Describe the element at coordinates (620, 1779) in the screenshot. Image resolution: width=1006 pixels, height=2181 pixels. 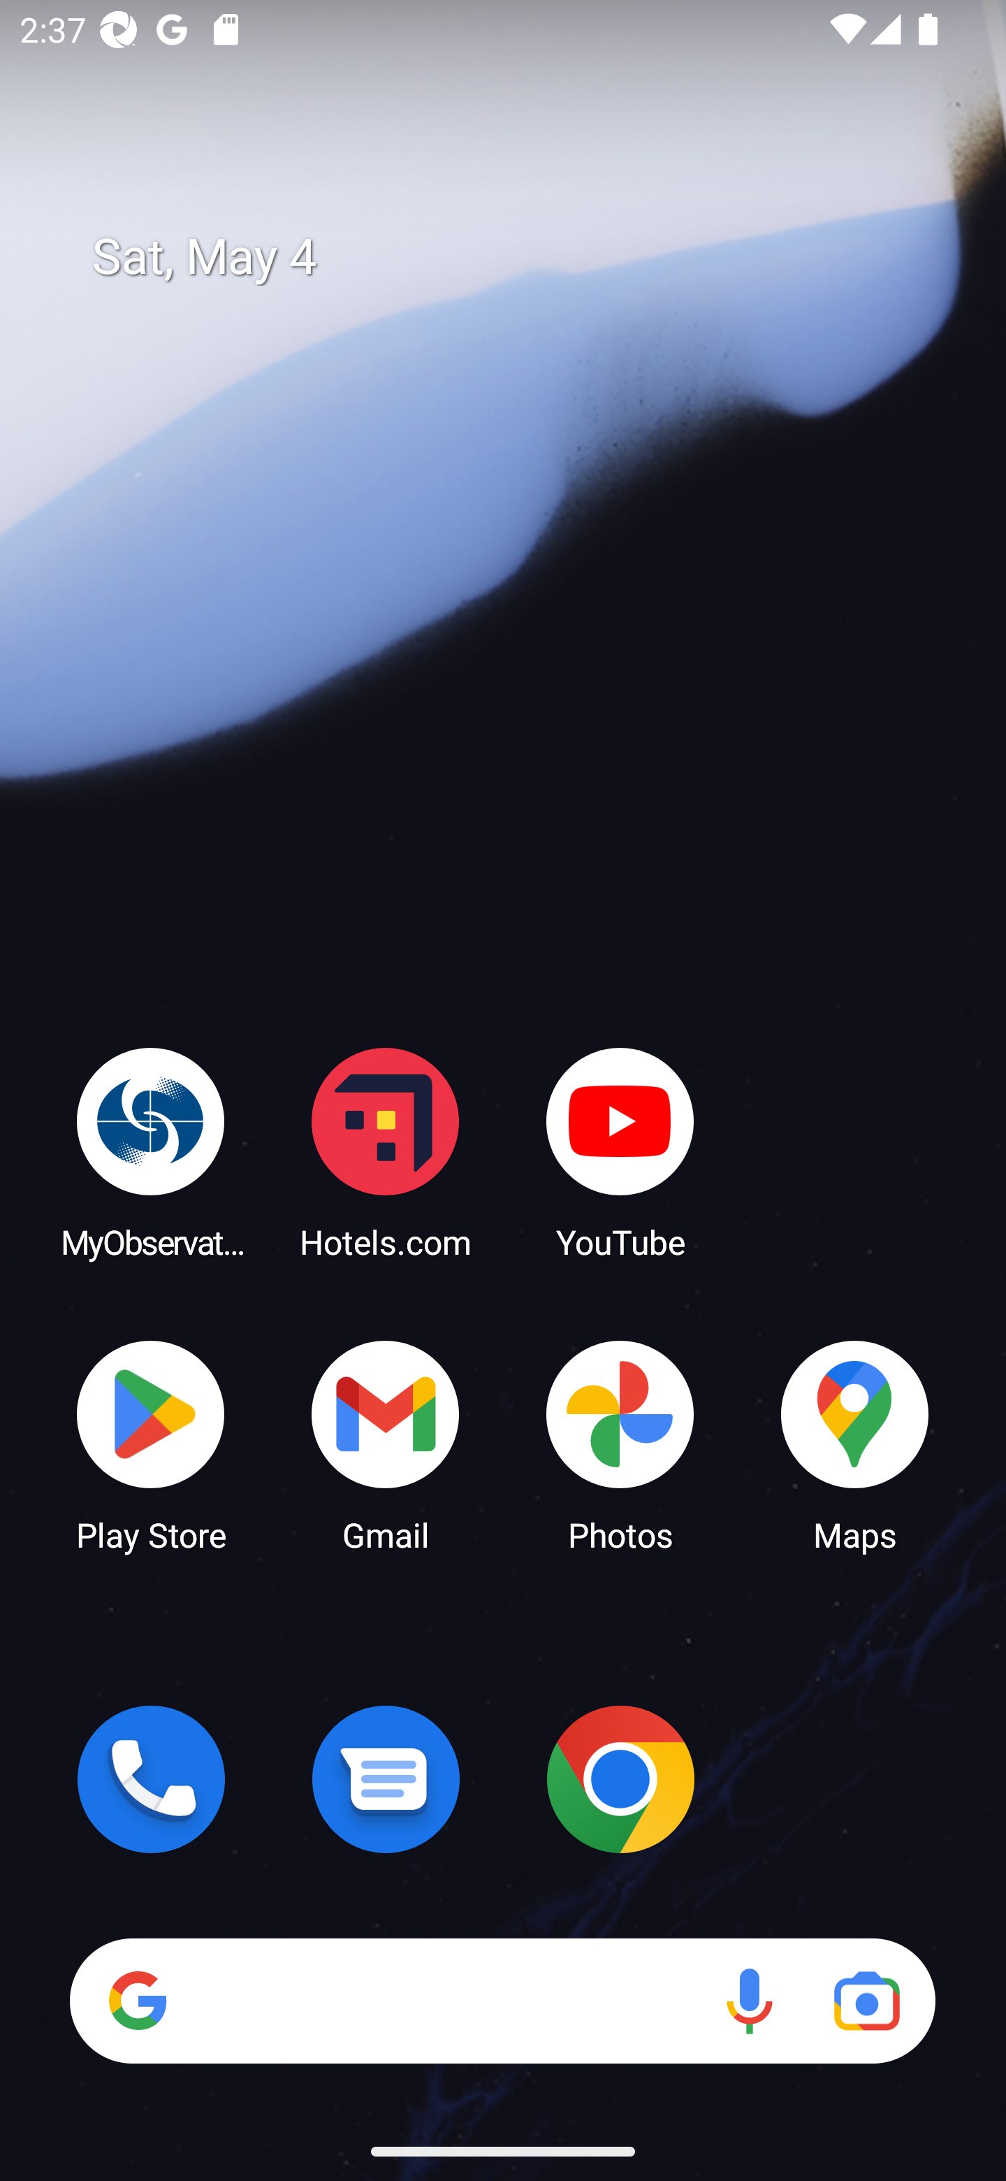
I see `Chrome` at that location.